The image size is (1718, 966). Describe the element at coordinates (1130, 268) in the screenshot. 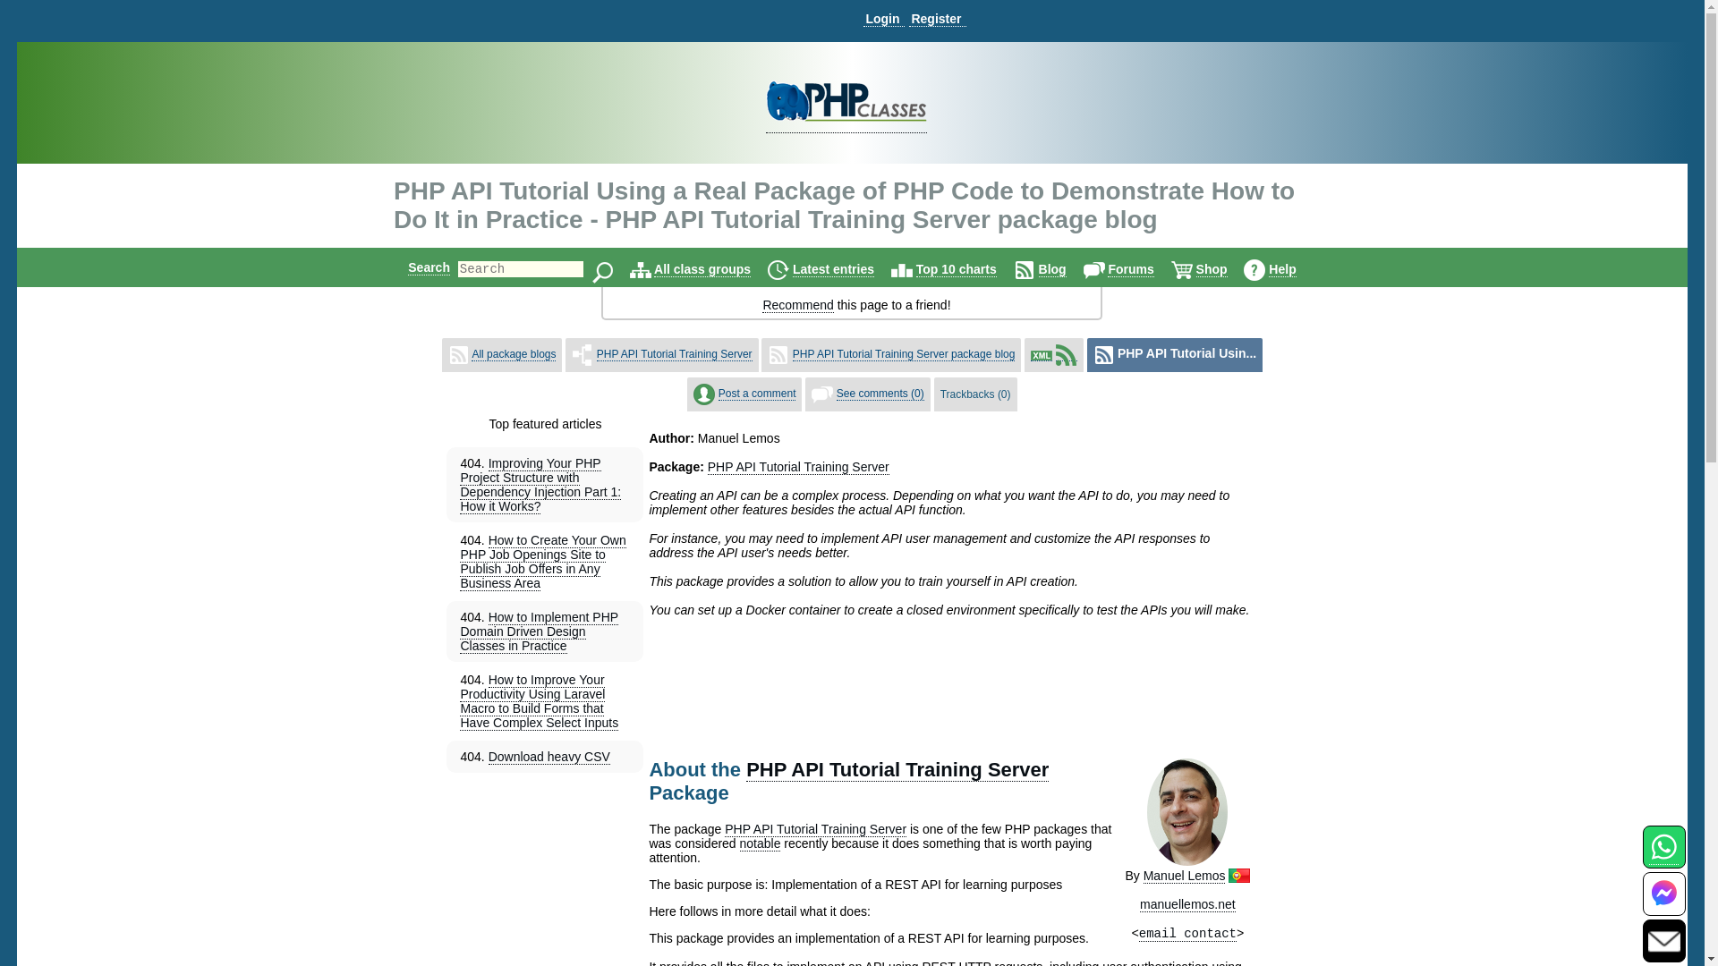

I see `Forums` at that location.